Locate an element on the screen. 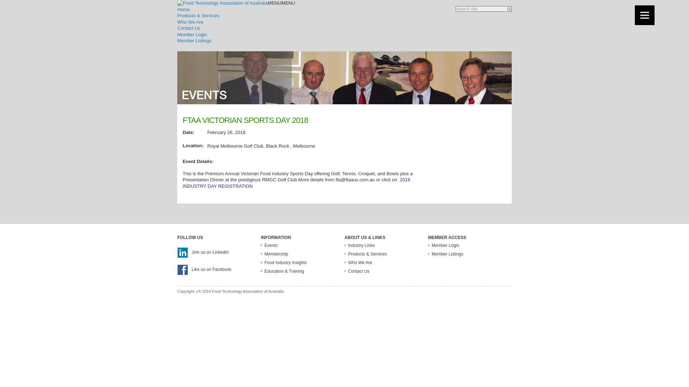 Image resolution: width=689 pixels, height=387 pixels. Member Listings is located at coordinates (194, 41).